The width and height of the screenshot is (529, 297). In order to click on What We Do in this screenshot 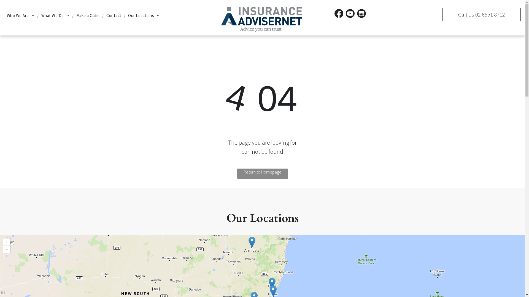, I will do `click(55, 16)`.